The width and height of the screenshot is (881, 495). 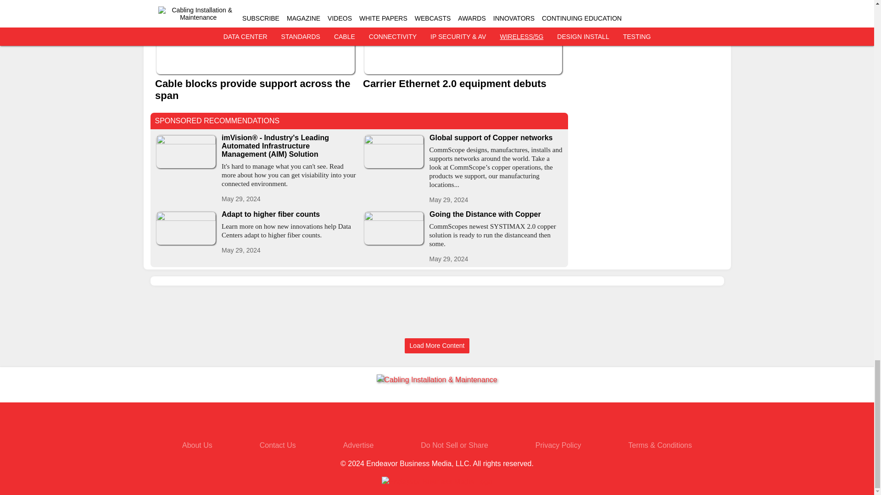 I want to click on Carrier Ethernet 2.0 equipment debuts, so click(x=463, y=83).